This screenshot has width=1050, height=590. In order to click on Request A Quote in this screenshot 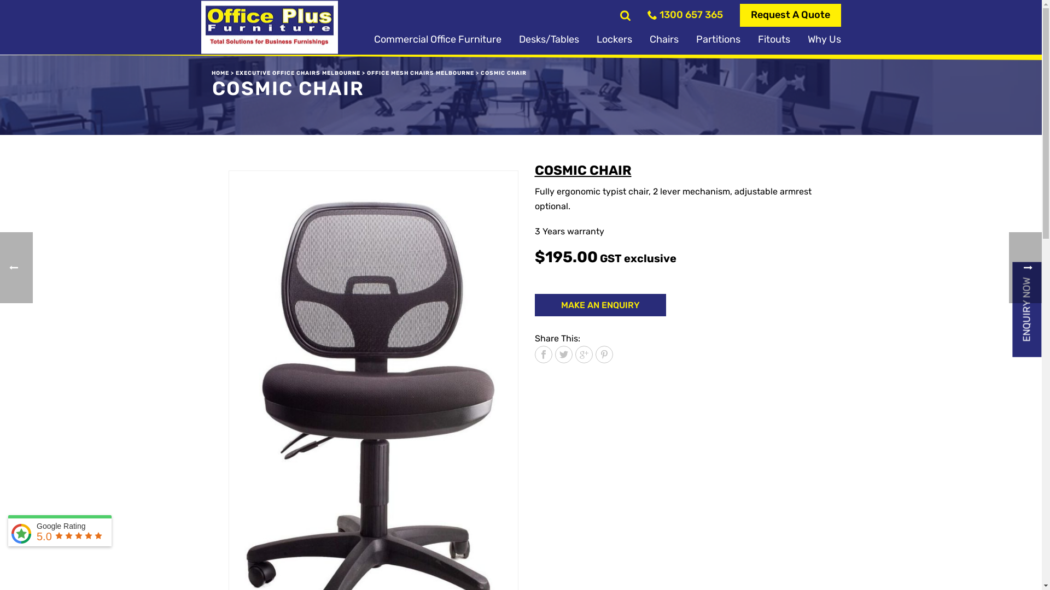, I will do `click(790, 15)`.